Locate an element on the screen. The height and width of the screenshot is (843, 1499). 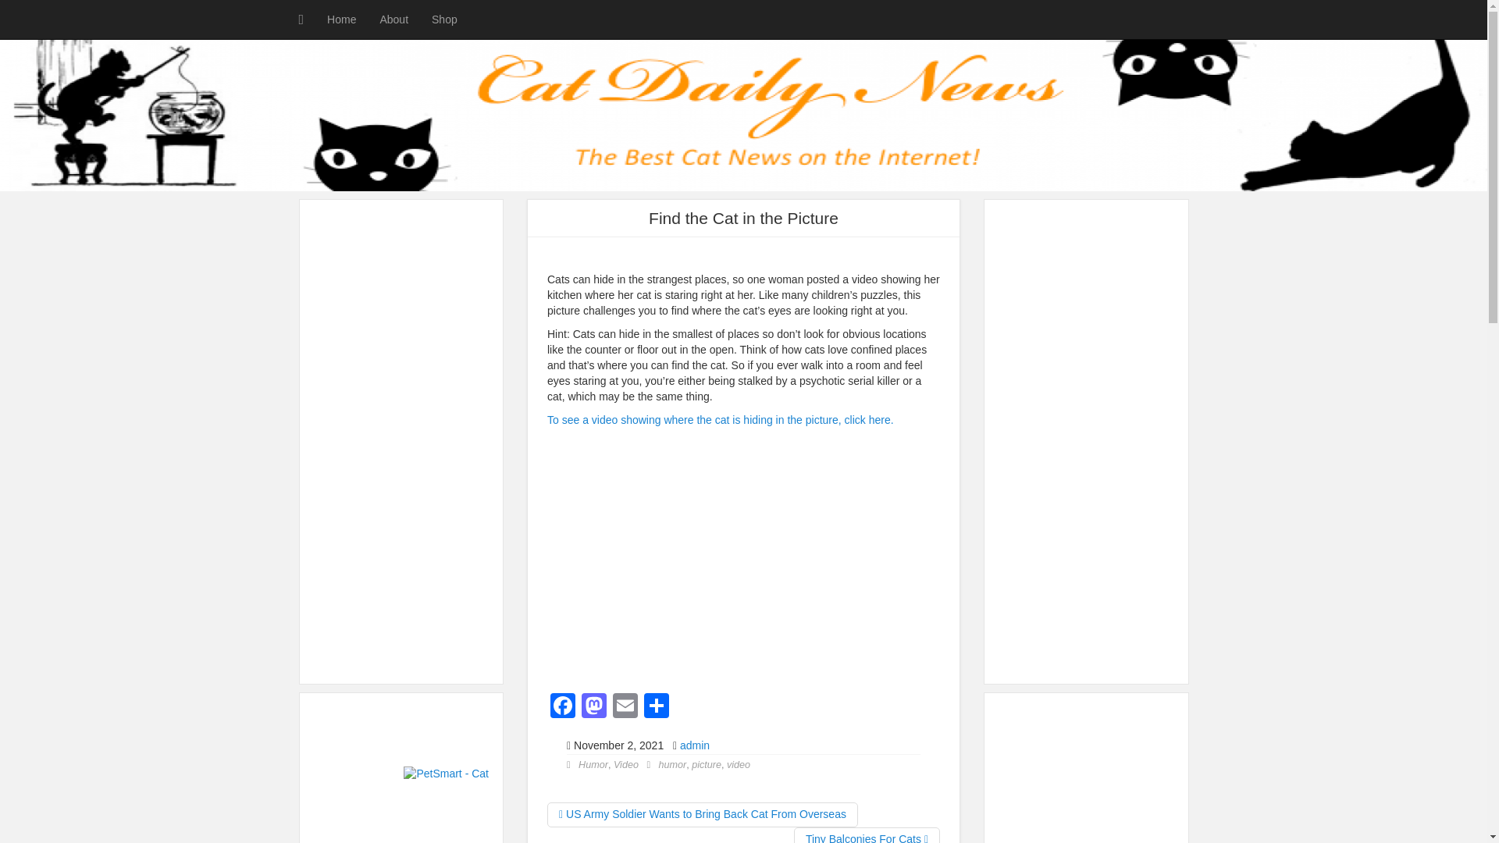
admin is located at coordinates (695, 745).